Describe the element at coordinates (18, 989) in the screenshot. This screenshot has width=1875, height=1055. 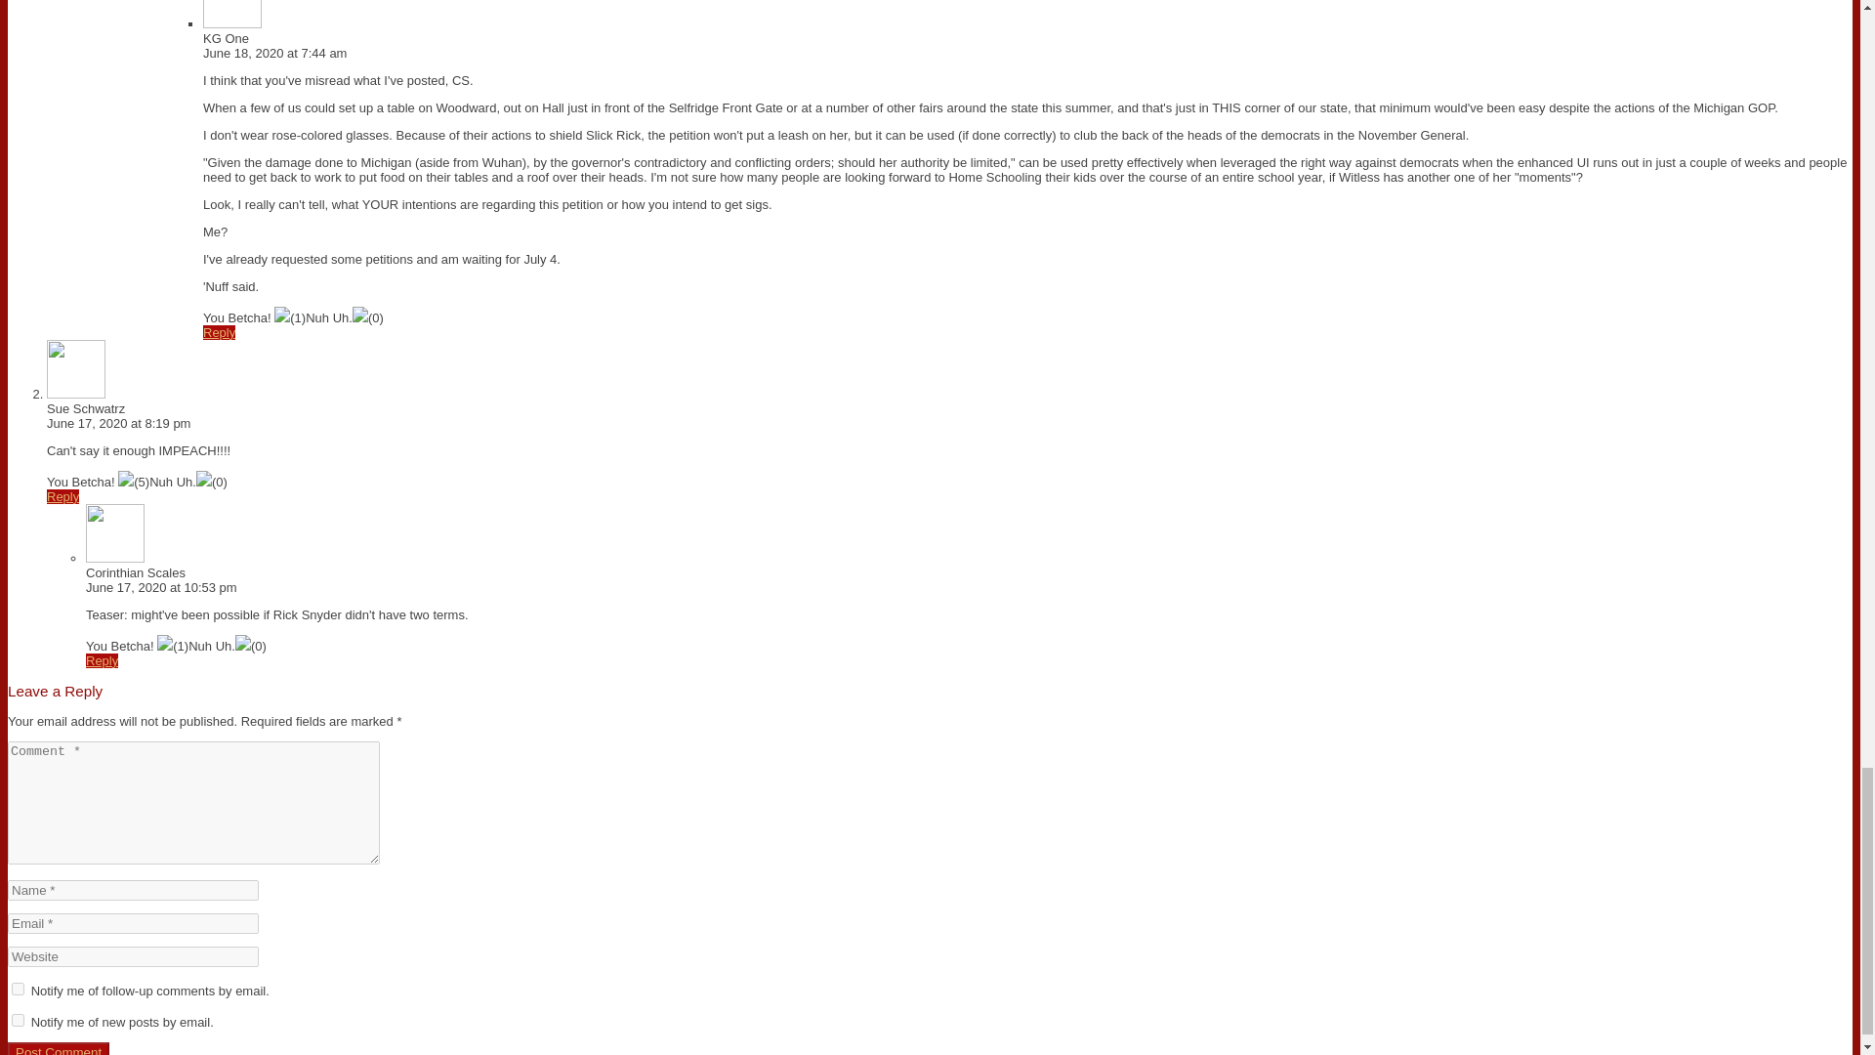
I see `subscribe` at that location.